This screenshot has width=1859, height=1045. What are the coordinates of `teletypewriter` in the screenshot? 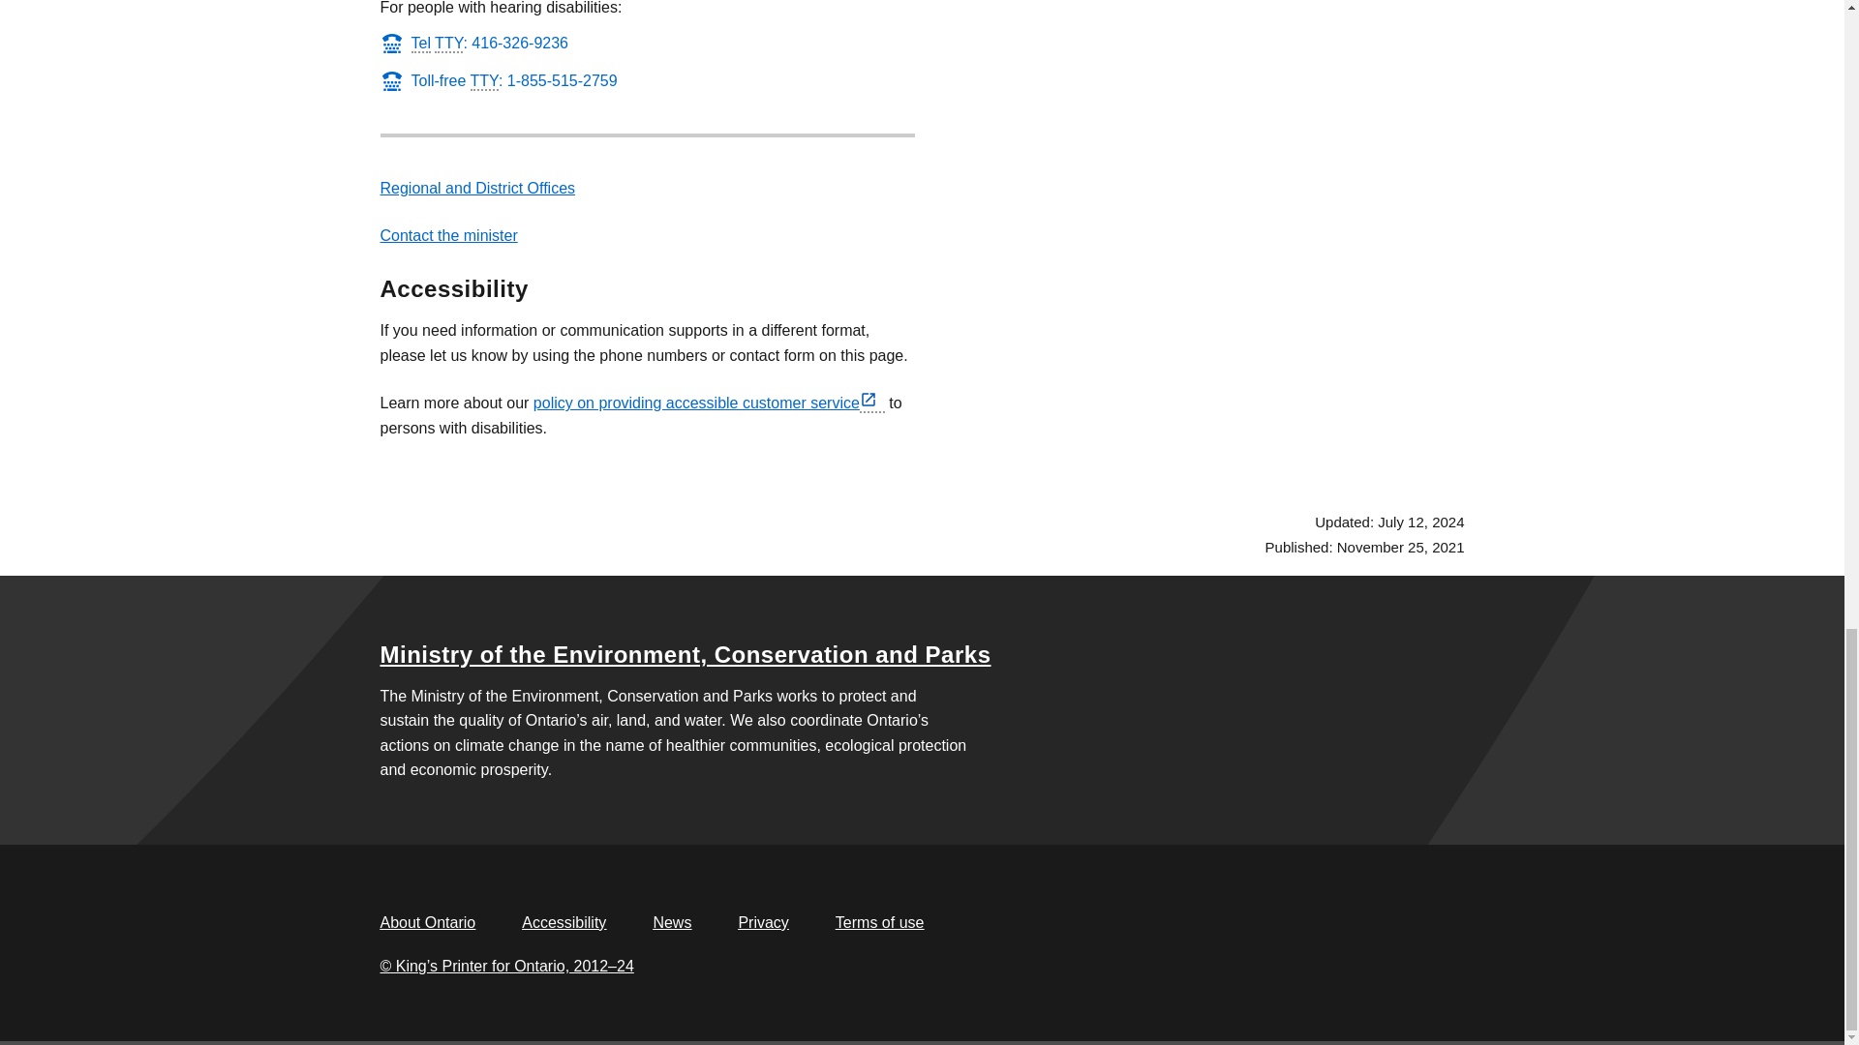 It's located at (484, 81).